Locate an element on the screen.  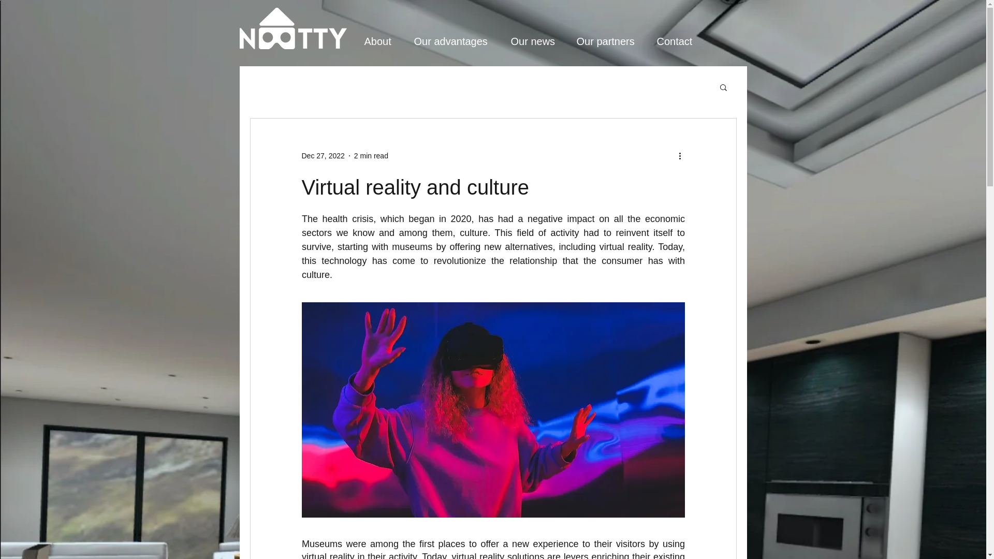
About is located at coordinates (384, 41).